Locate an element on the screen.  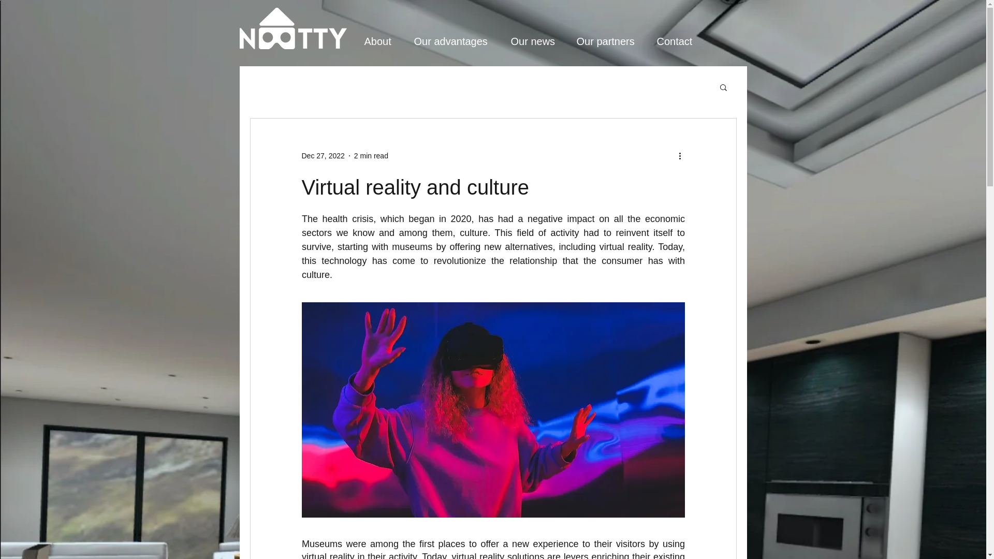
About is located at coordinates (384, 41).